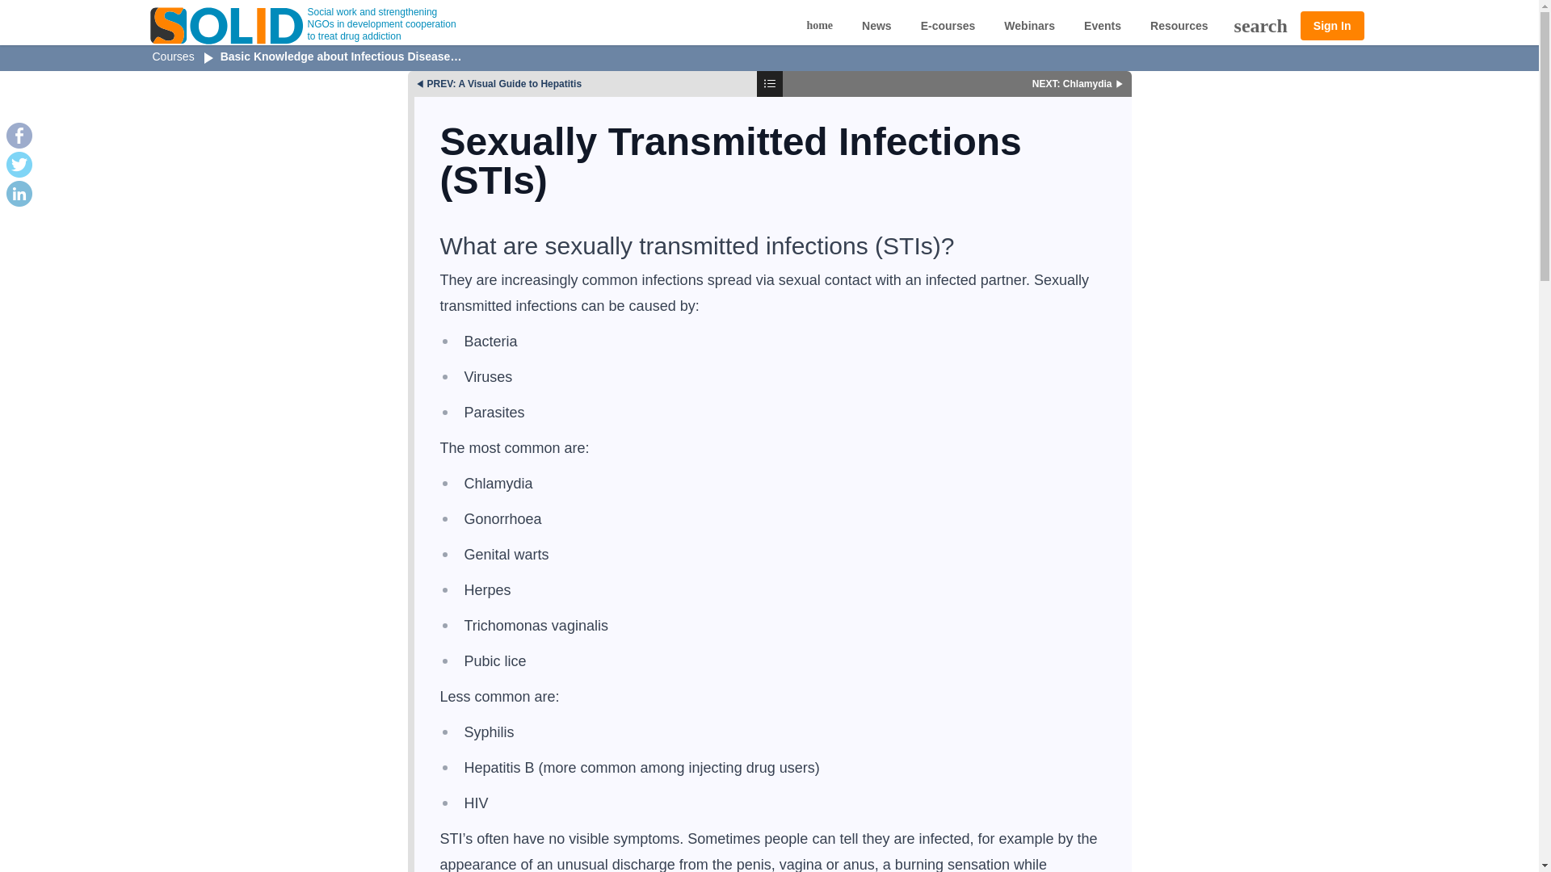 The height and width of the screenshot is (872, 1551). I want to click on NEXT: Chlamydia, so click(956, 84).